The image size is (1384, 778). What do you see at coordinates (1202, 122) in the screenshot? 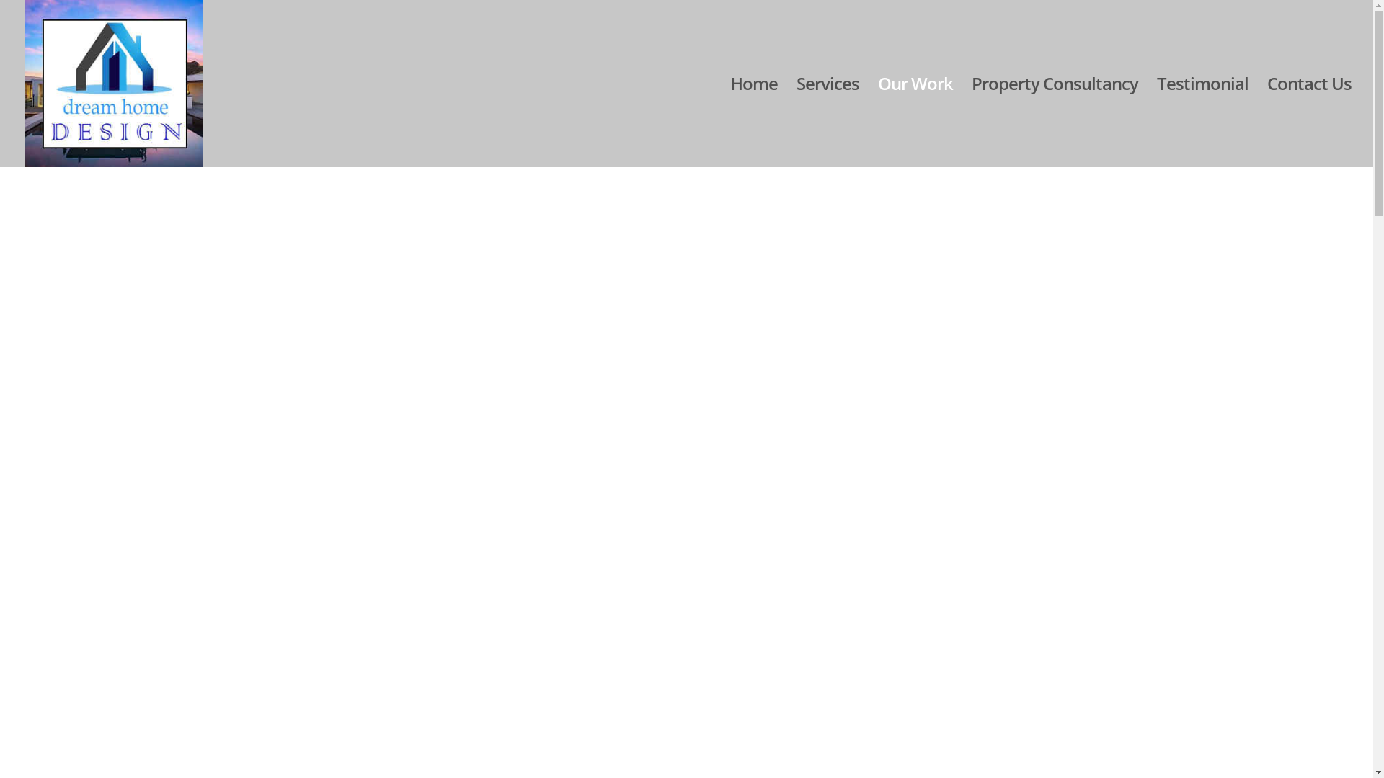
I see `Testimonial` at bounding box center [1202, 122].